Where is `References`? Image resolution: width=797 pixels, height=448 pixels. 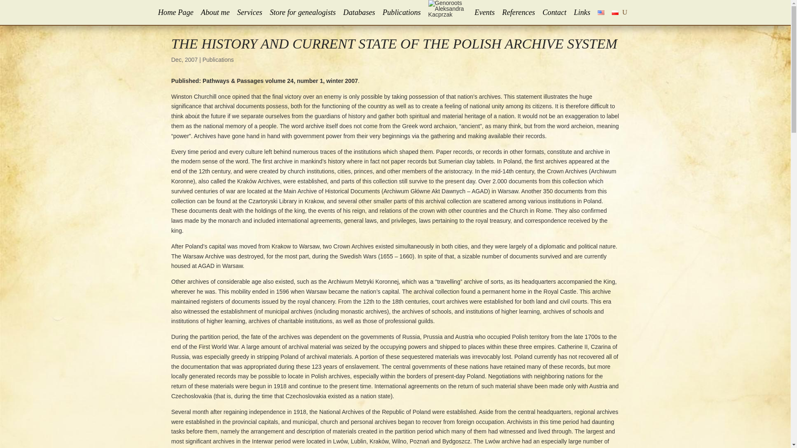
References is located at coordinates (518, 12).